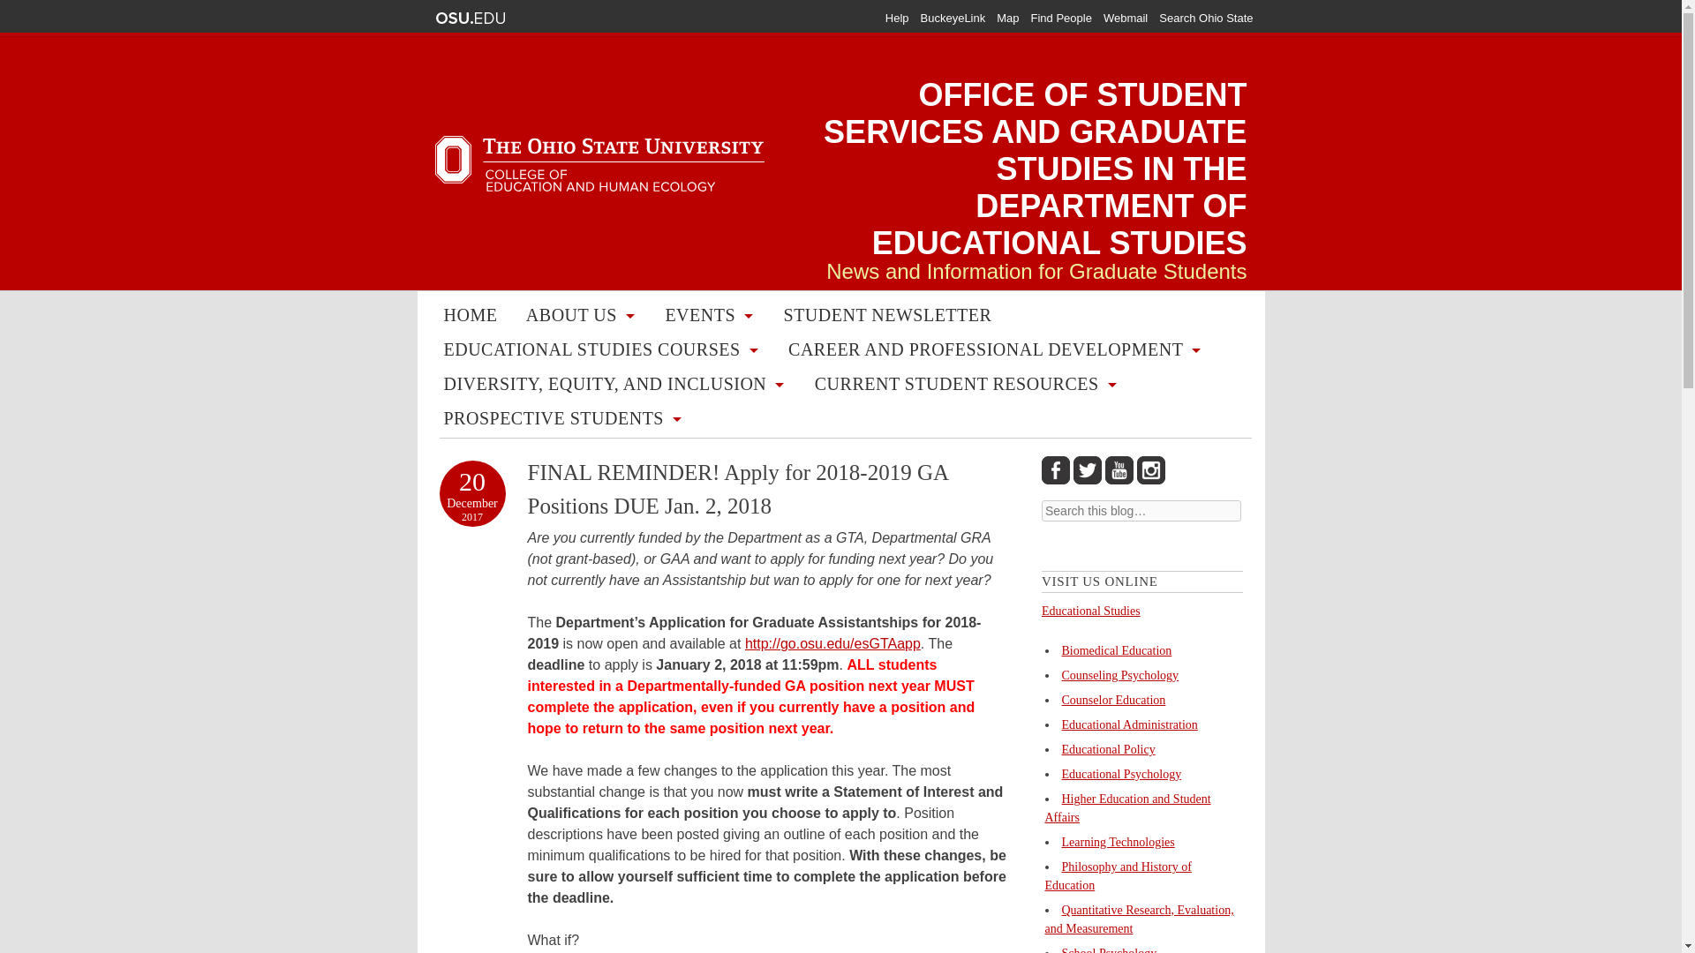 Image resolution: width=1695 pixels, height=953 pixels. Describe the element at coordinates (591, 351) in the screenshot. I see `EDUCATIONAL STUDIES COURSES` at that location.